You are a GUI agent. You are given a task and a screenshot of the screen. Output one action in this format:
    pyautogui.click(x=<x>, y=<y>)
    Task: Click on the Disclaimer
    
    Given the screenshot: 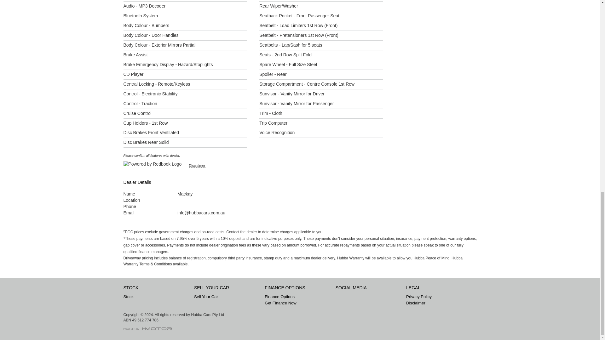 What is the action you would take?
    pyautogui.click(x=440, y=303)
    